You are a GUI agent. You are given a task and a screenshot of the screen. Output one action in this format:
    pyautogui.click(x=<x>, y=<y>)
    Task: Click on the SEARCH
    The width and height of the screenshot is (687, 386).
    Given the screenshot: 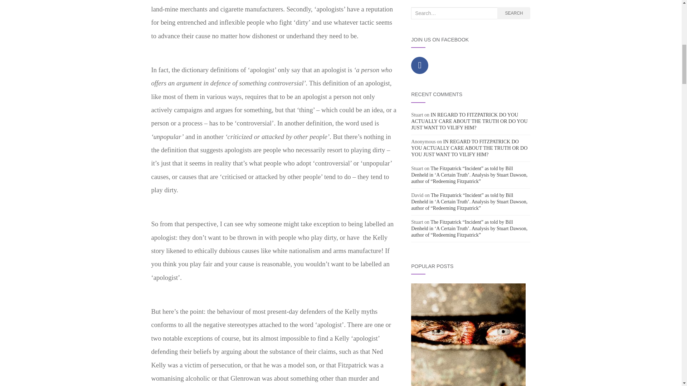 What is the action you would take?
    pyautogui.click(x=514, y=13)
    